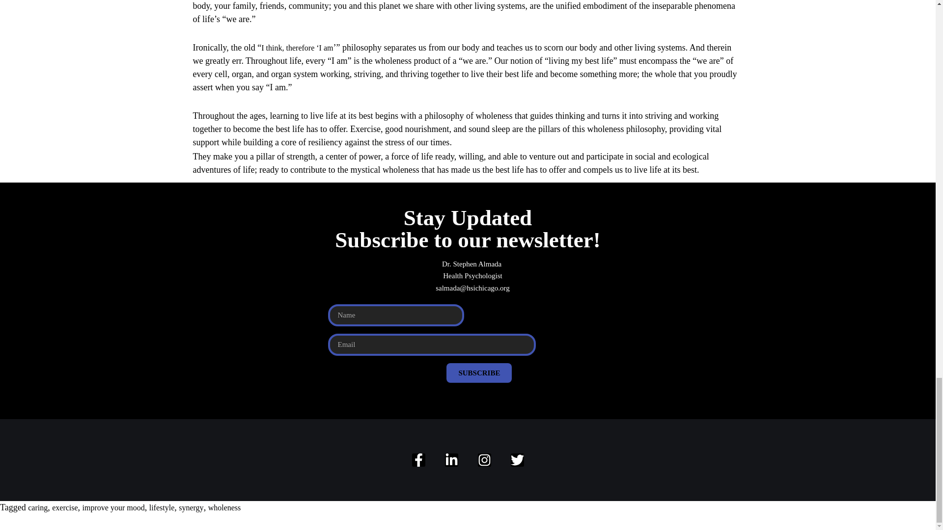  I want to click on exercise, so click(64, 507).